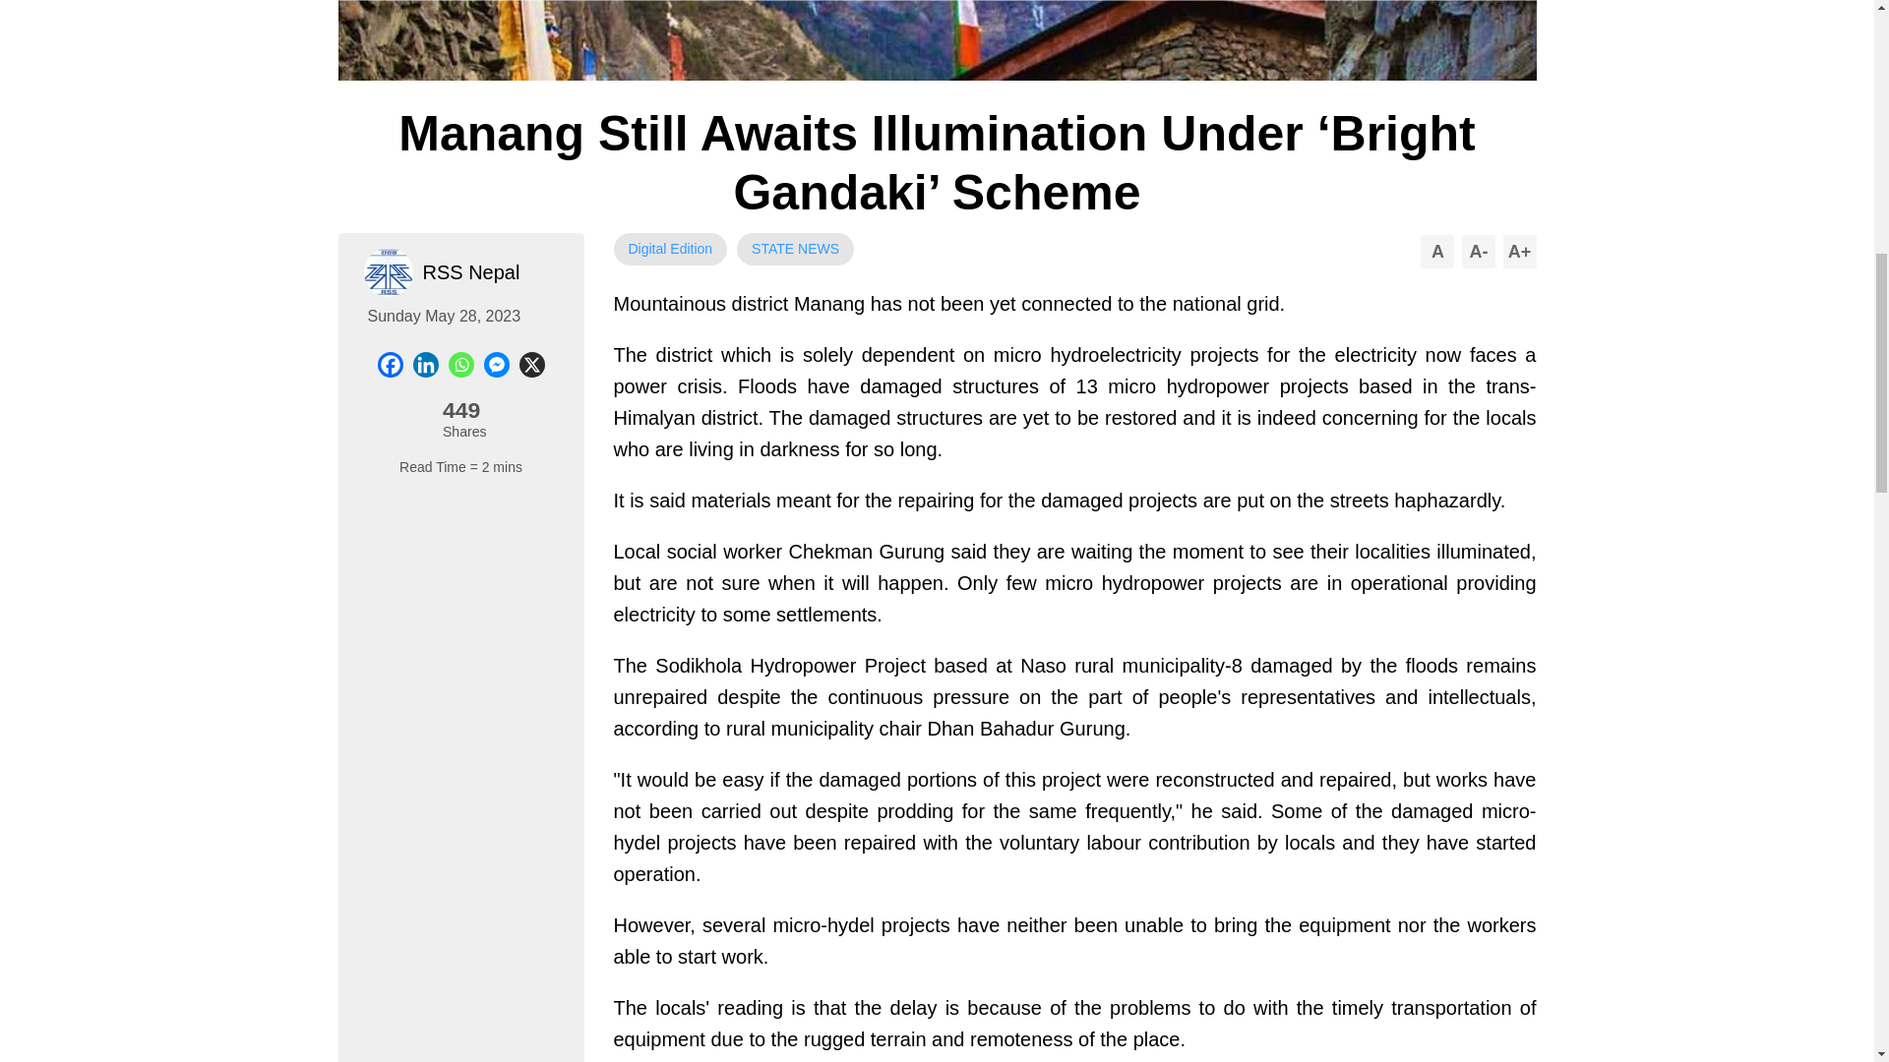  Describe the element at coordinates (425, 364) in the screenshot. I see `Linkedin` at that location.